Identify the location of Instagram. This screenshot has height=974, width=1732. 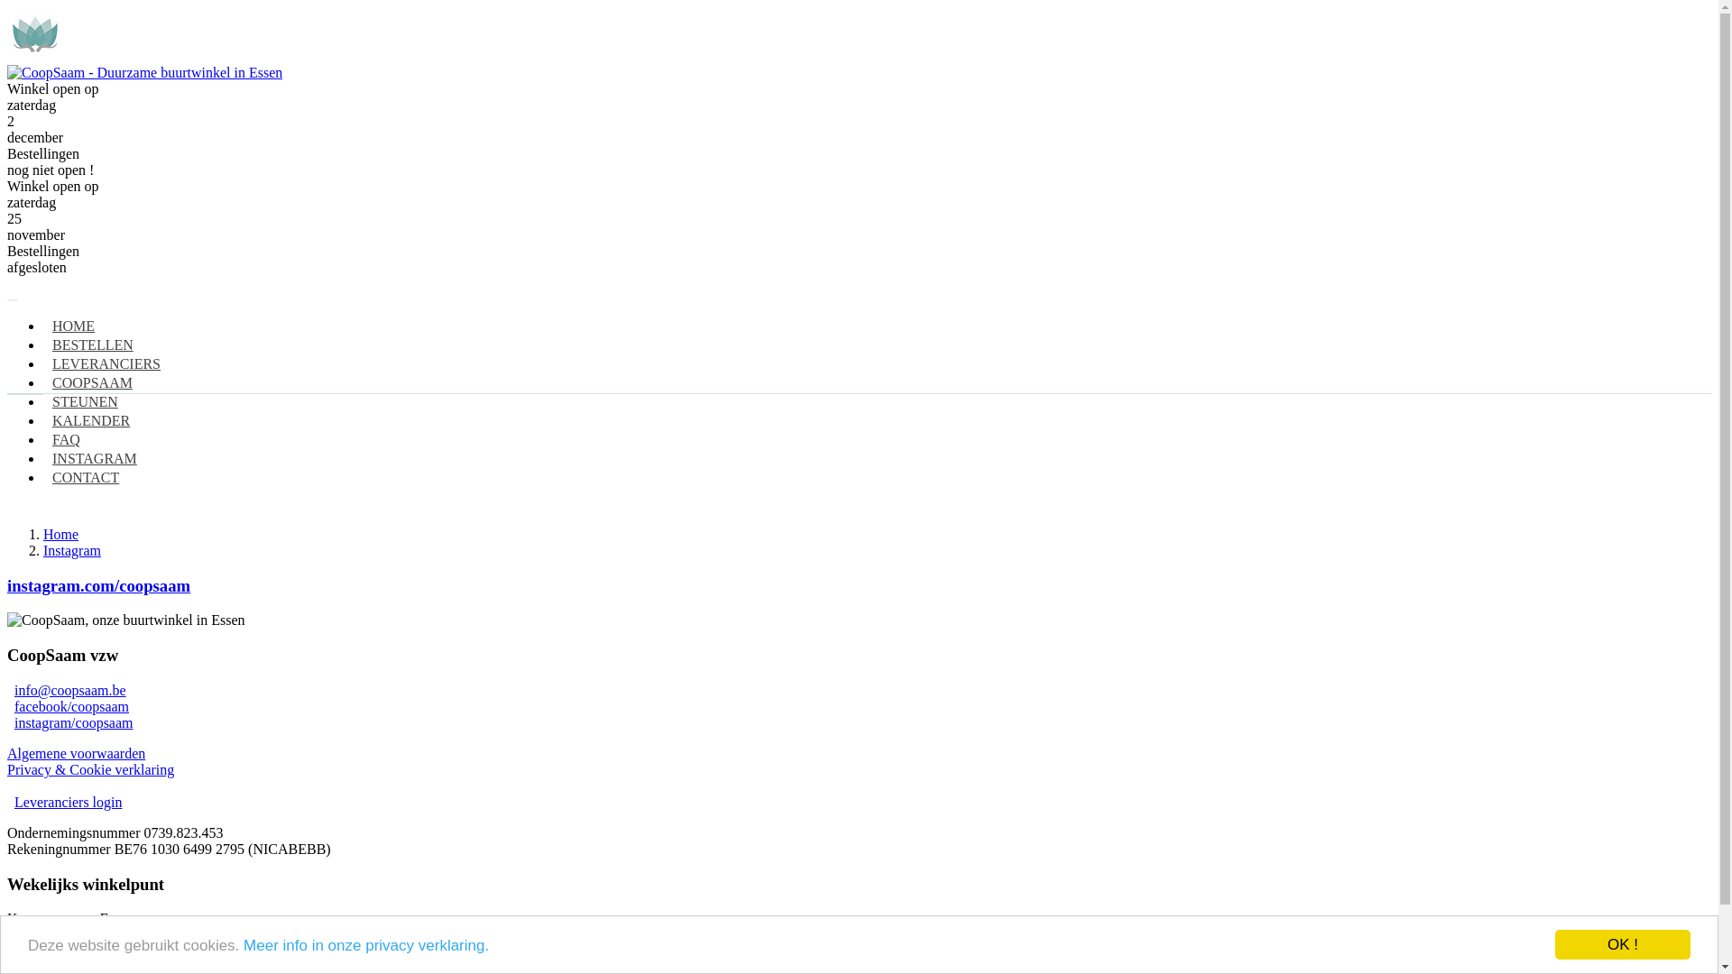
(72, 550).